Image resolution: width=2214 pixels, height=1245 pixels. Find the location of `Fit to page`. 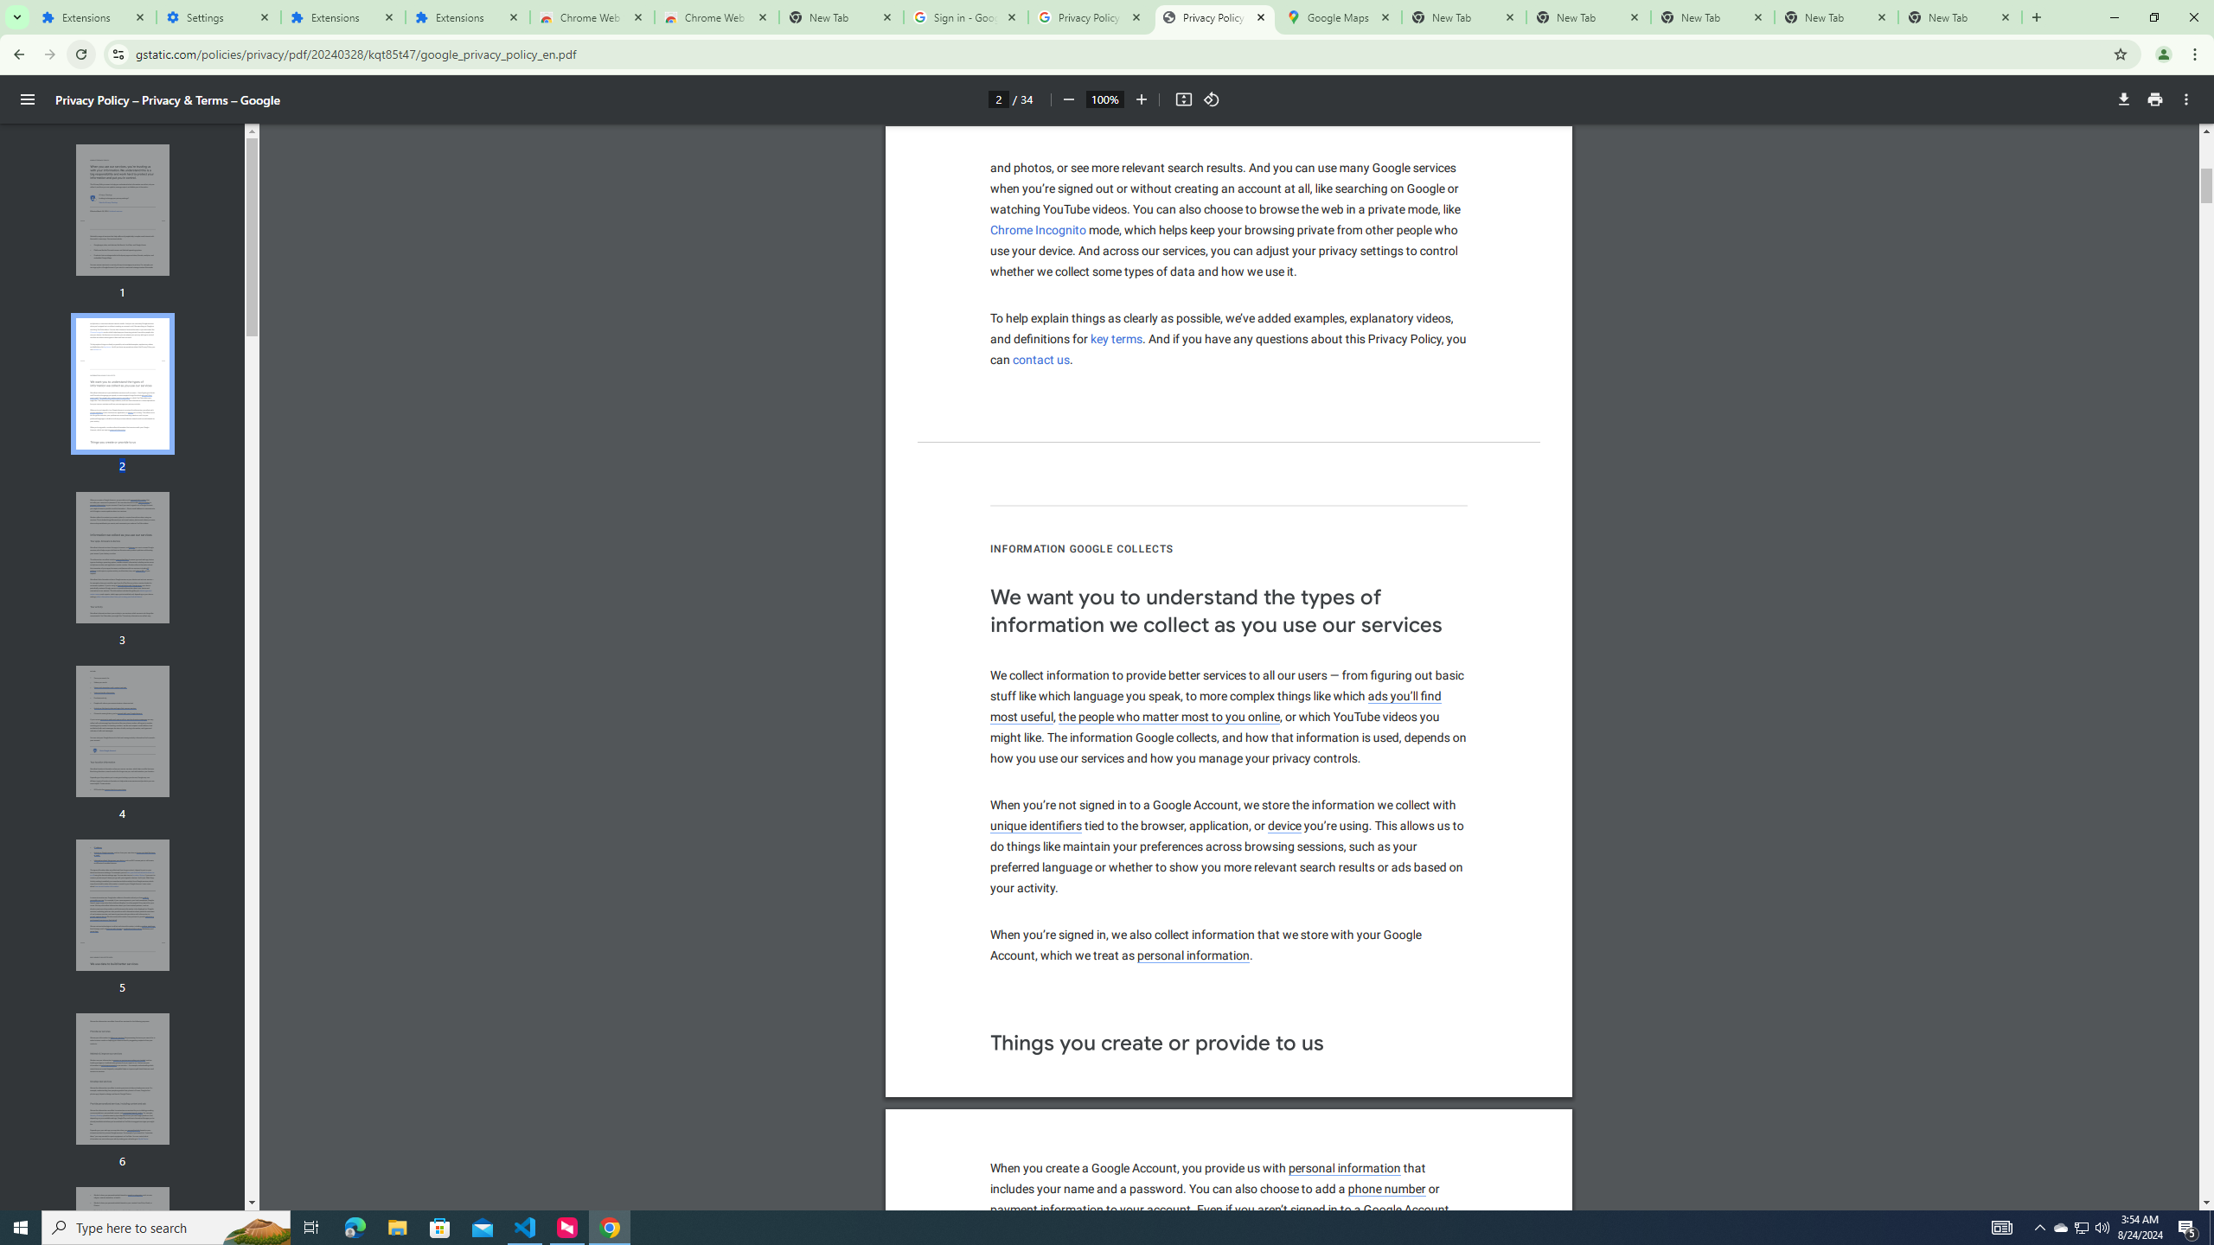

Fit to page is located at coordinates (1183, 99).